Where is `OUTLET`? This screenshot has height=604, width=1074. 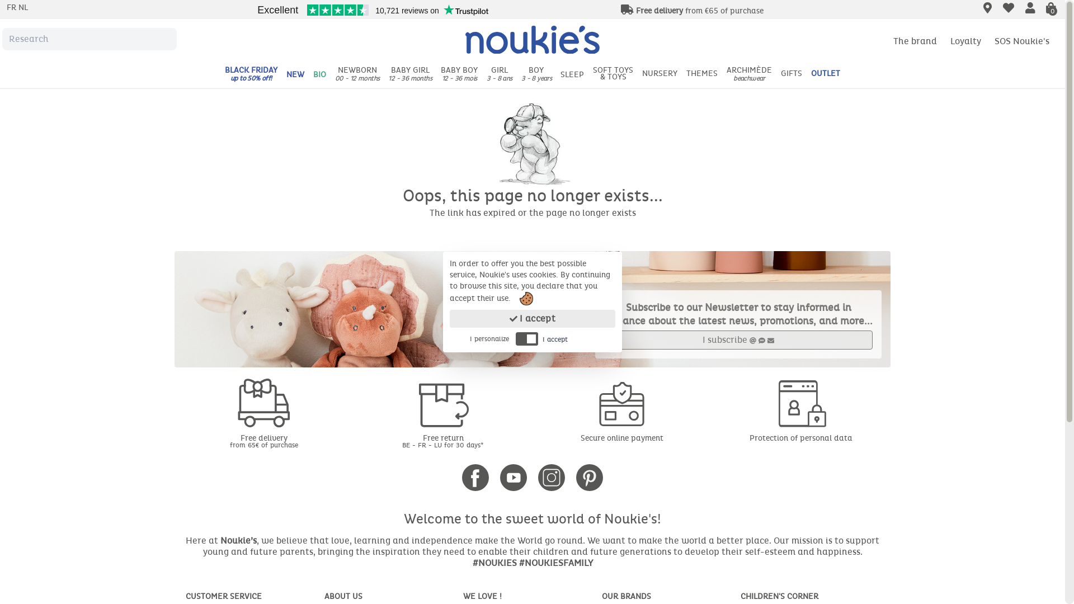 OUTLET is located at coordinates (826, 74).